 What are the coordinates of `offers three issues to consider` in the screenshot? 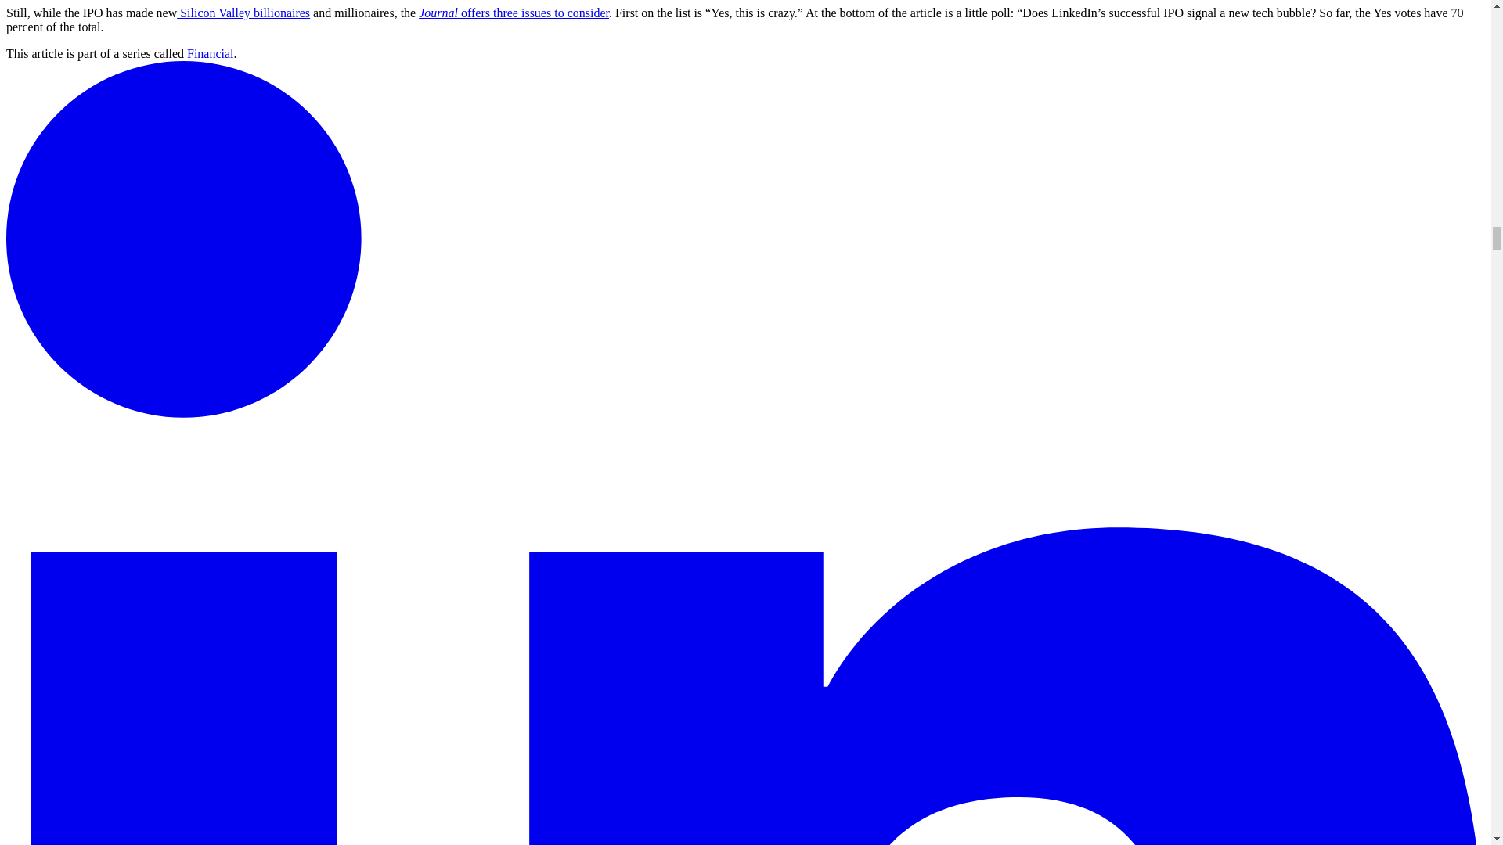 It's located at (533, 13).